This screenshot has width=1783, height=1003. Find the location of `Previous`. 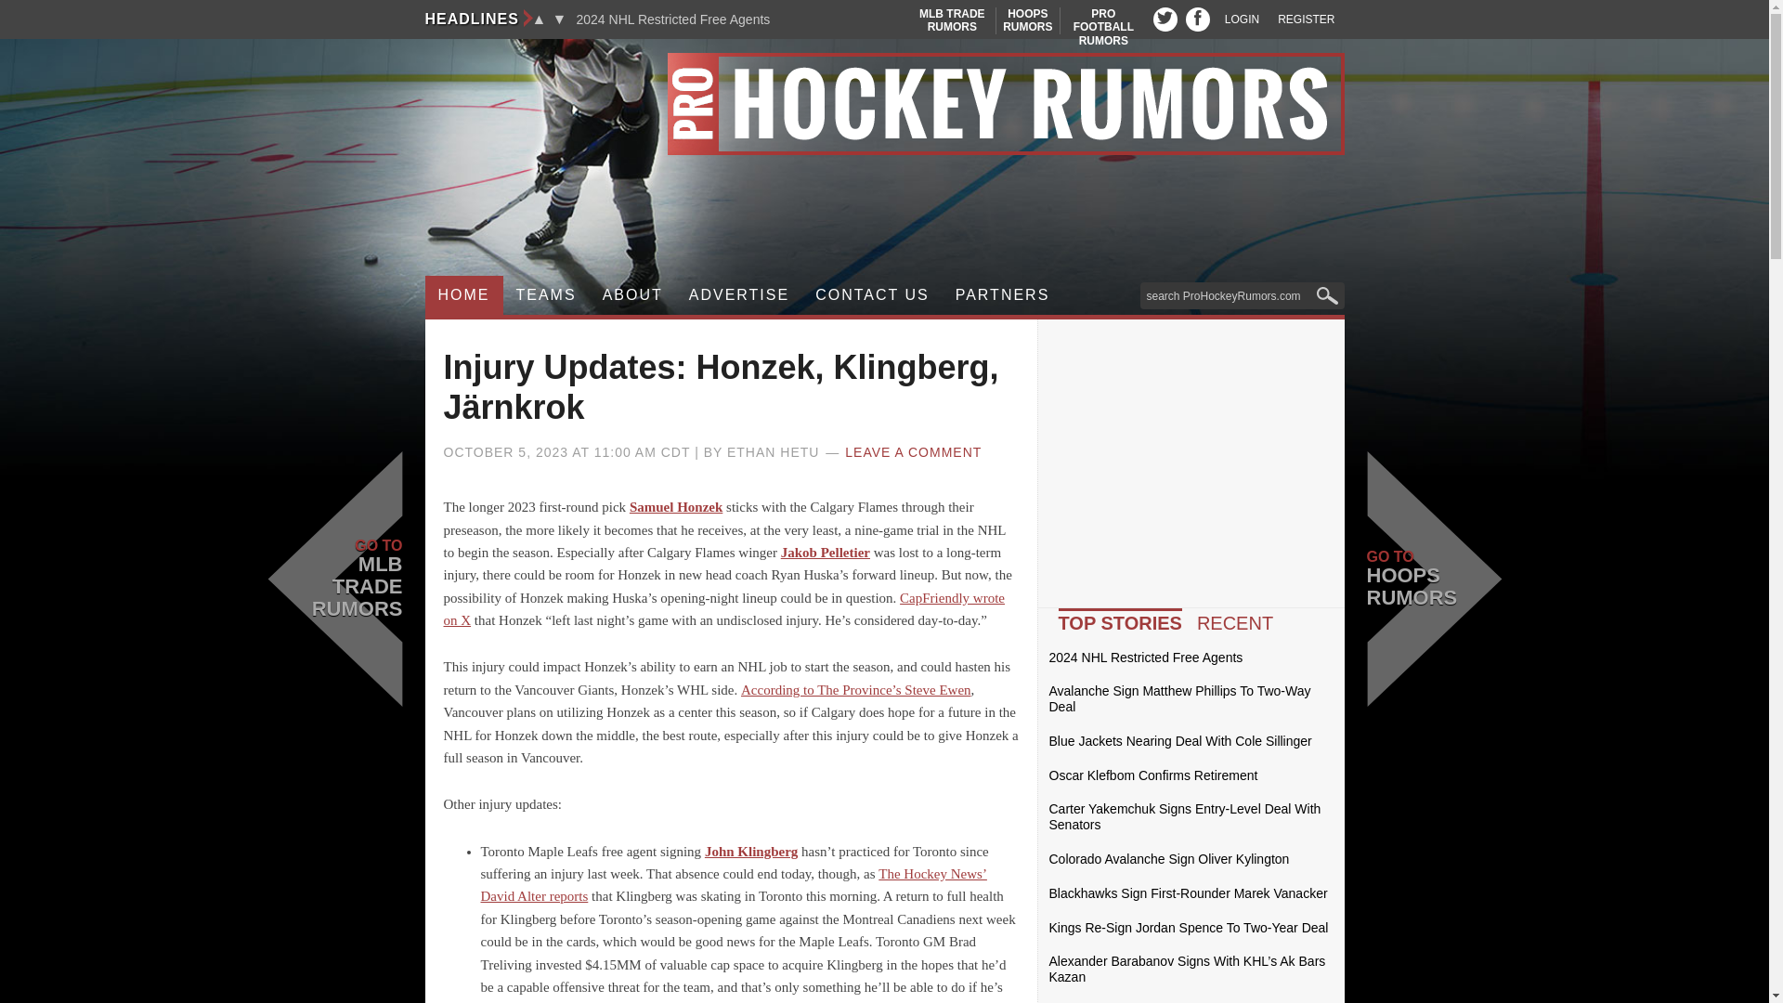

Previous is located at coordinates (672, 20).